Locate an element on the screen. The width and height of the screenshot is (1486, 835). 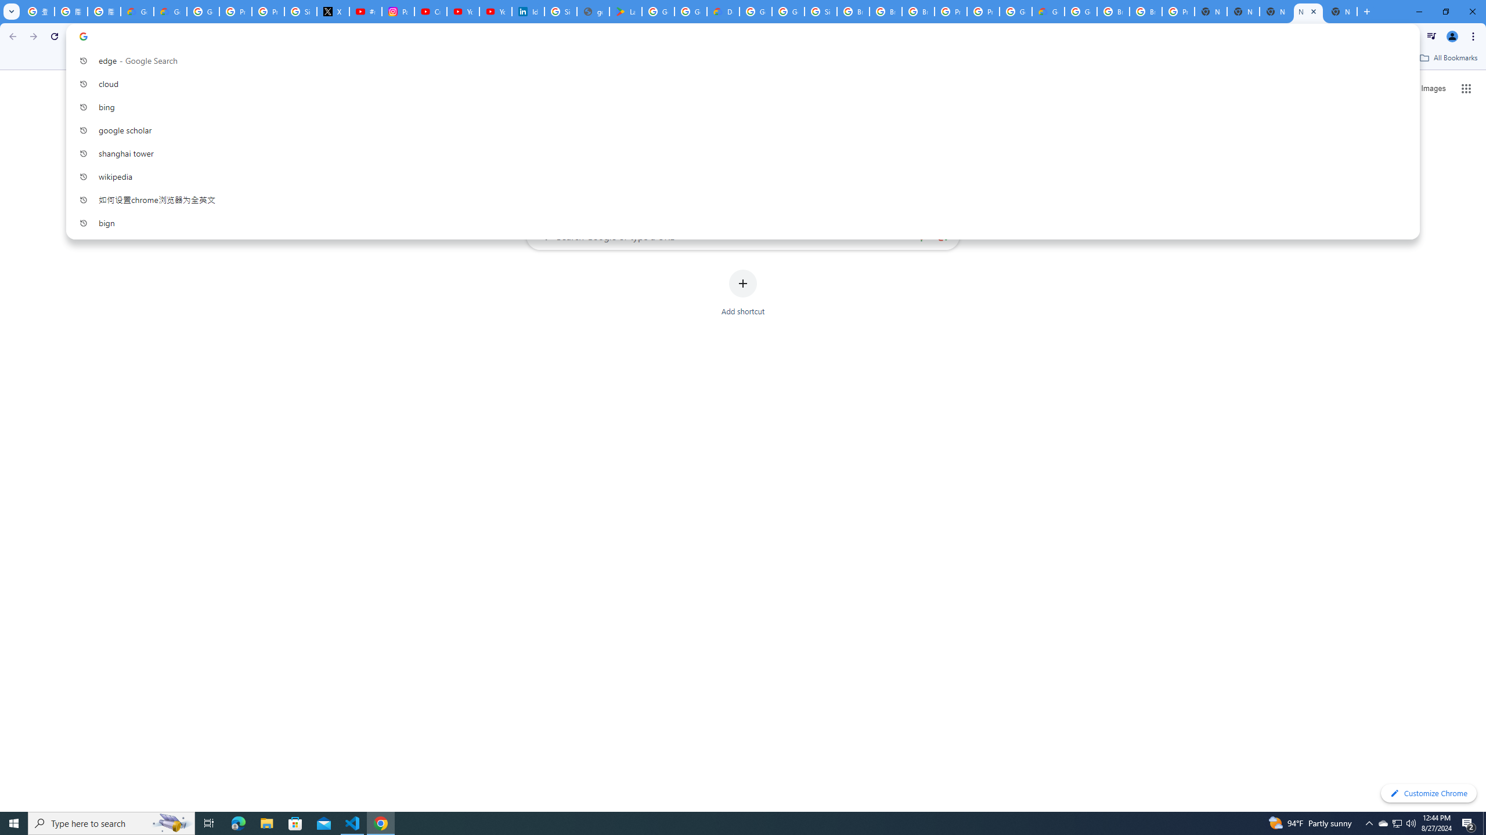
edge search from history is located at coordinates (738, 60).